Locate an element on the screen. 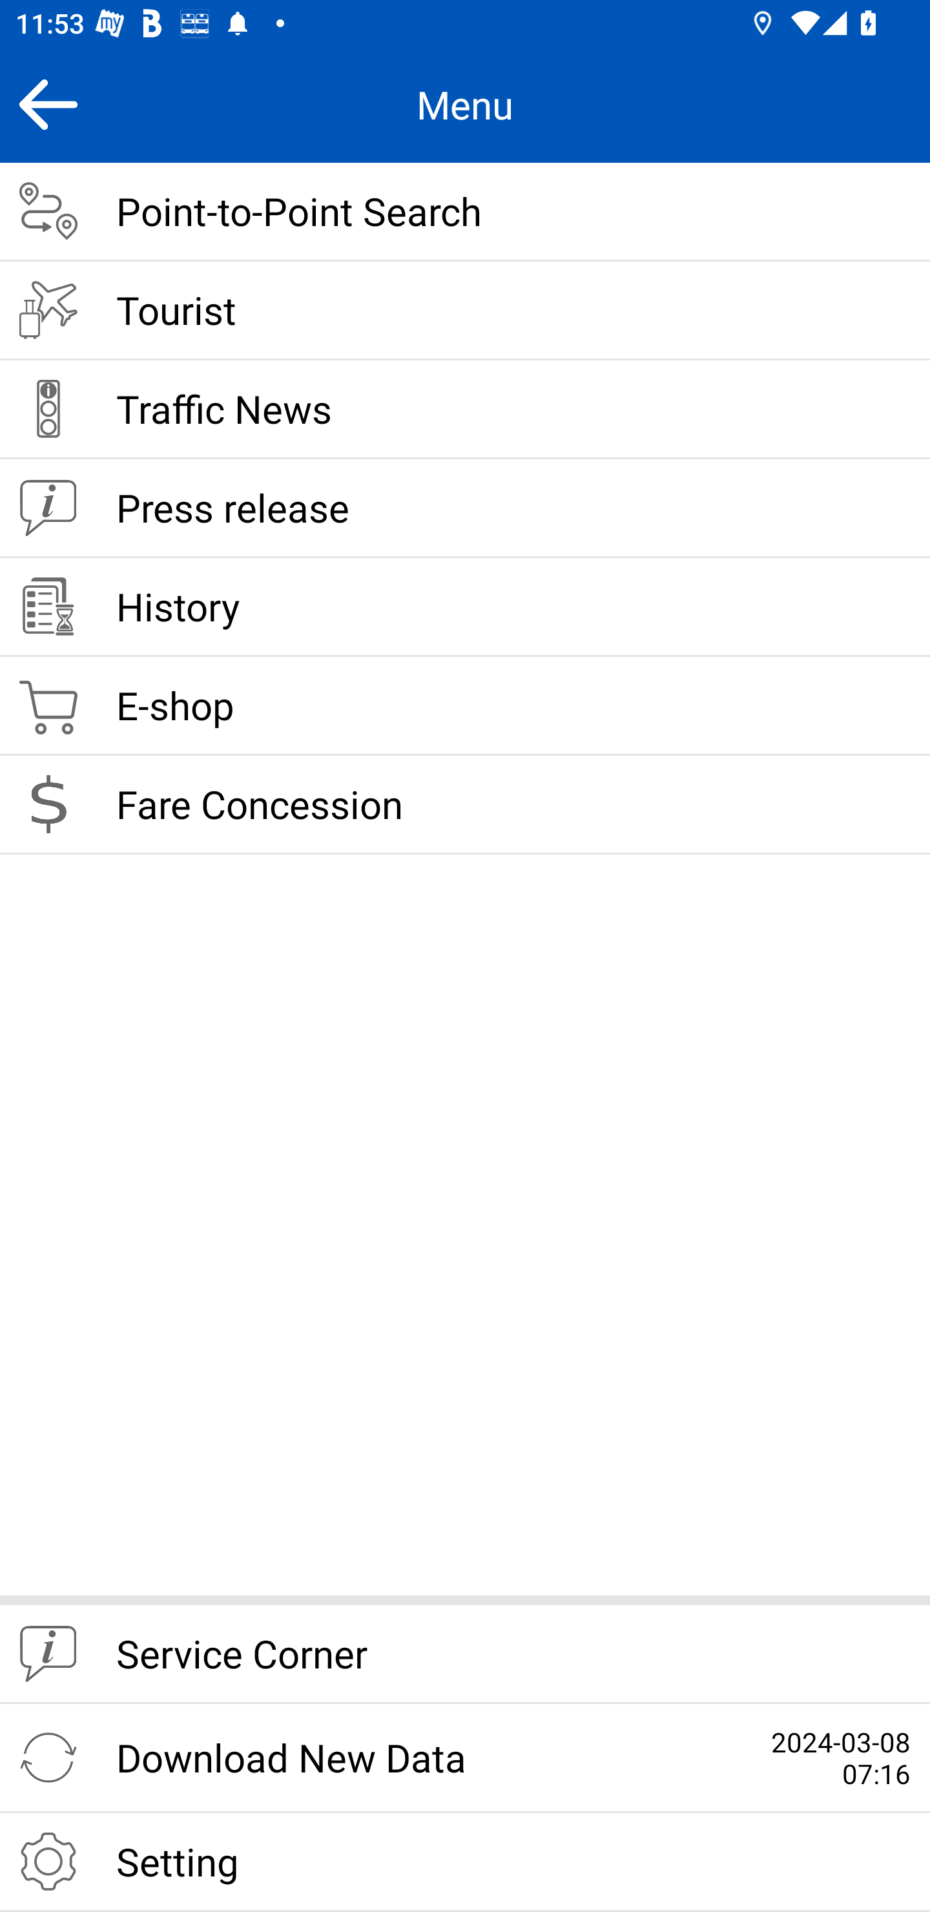 The height and width of the screenshot is (1912, 930). Press release is located at coordinates (465, 508).